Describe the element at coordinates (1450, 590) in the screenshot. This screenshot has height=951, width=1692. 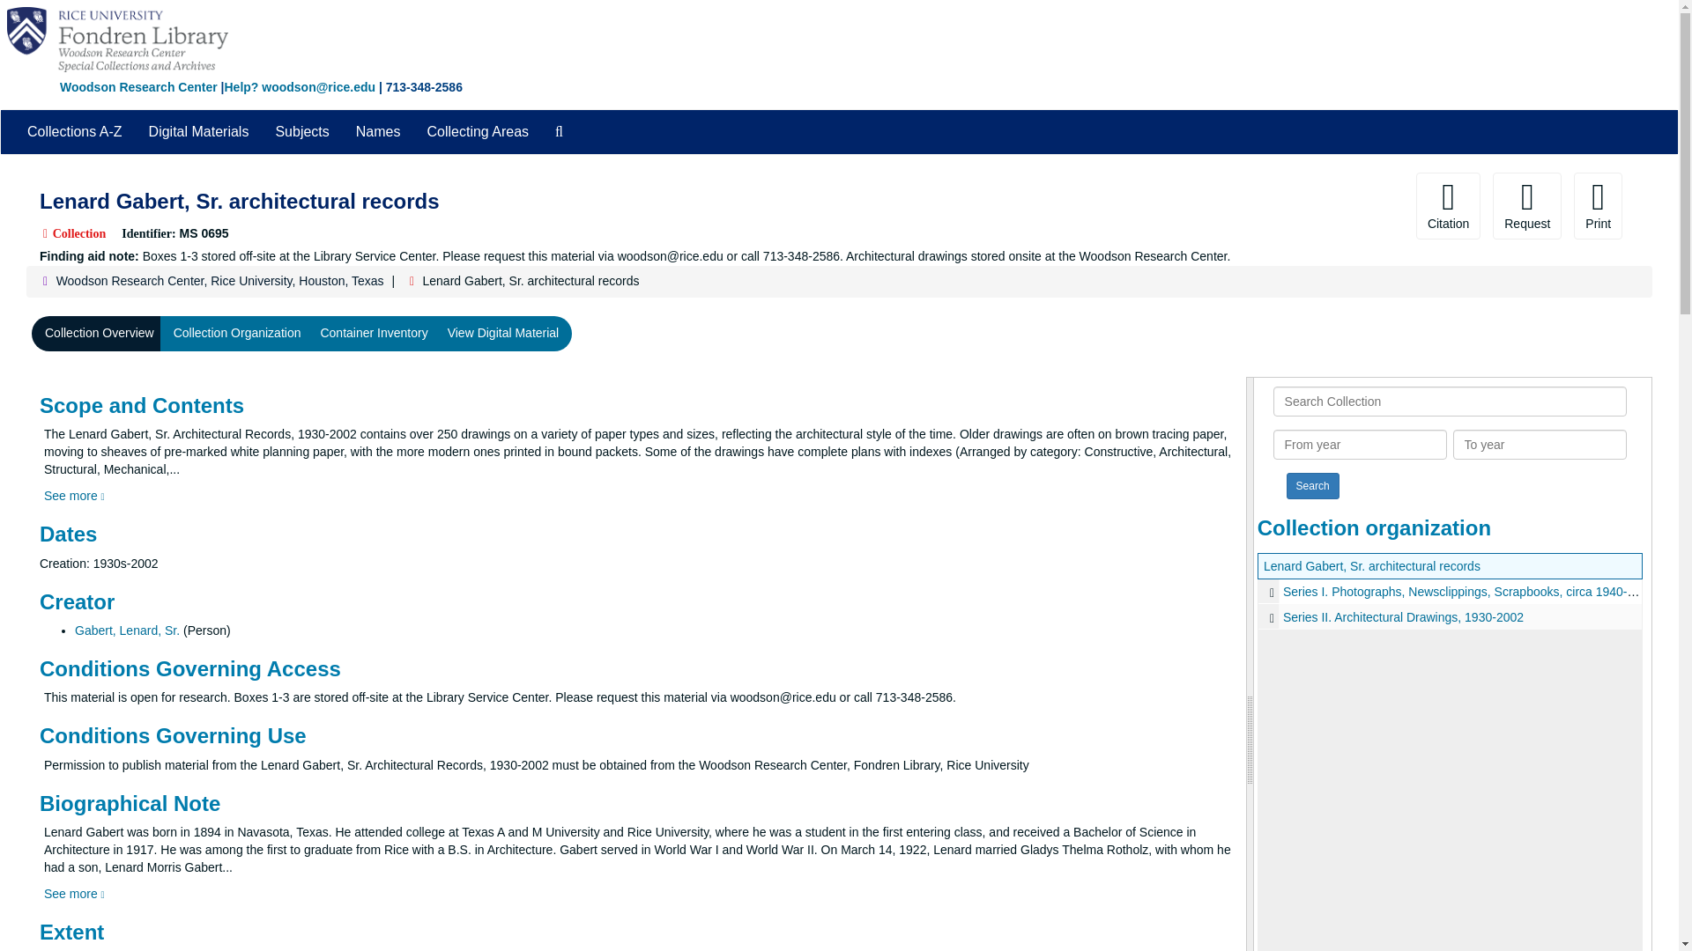
I see `Series I. Photographs, Newsclippings, Scrapbooks` at that location.